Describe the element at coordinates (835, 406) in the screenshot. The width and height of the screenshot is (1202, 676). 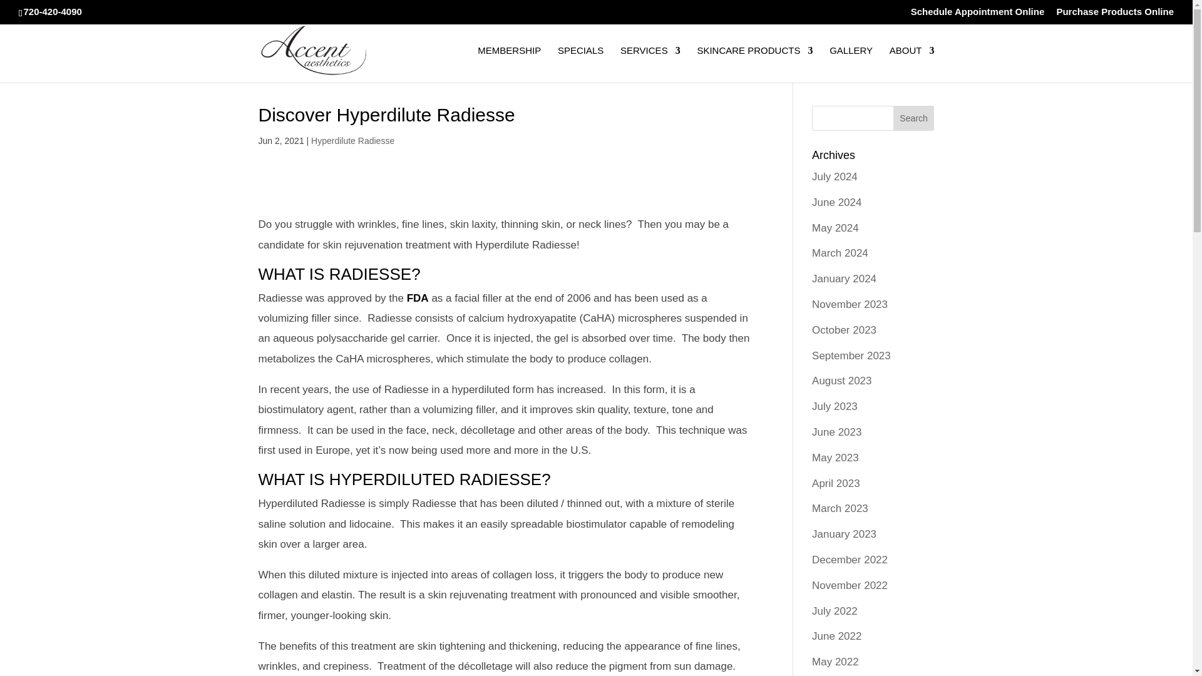
I see `July 2023` at that location.